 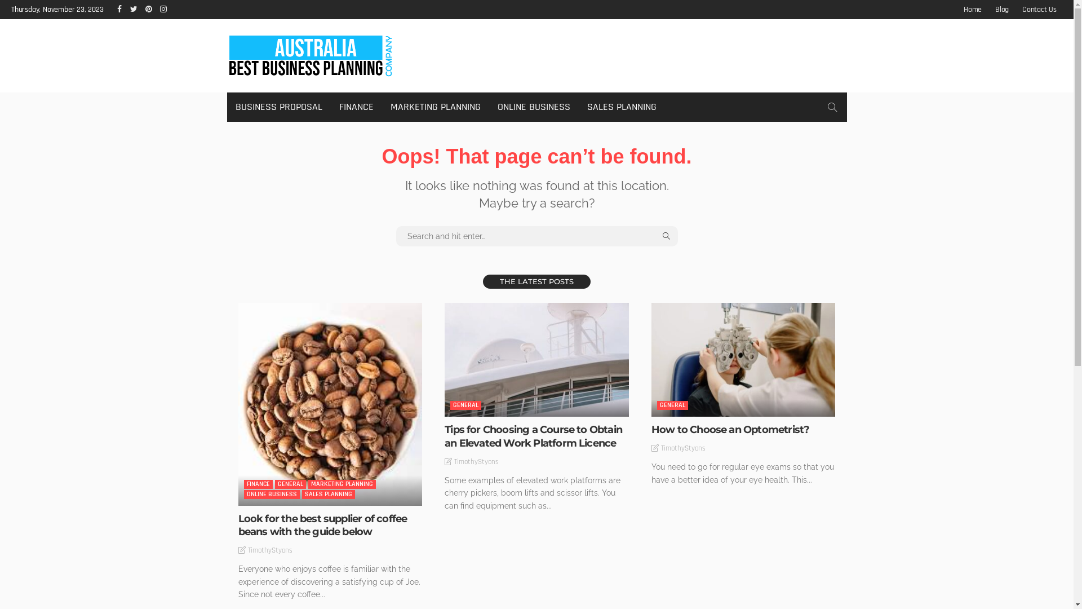 What do you see at coordinates (278, 107) in the screenshot?
I see `BUSINESS PROPOSAL` at bounding box center [278, 107].